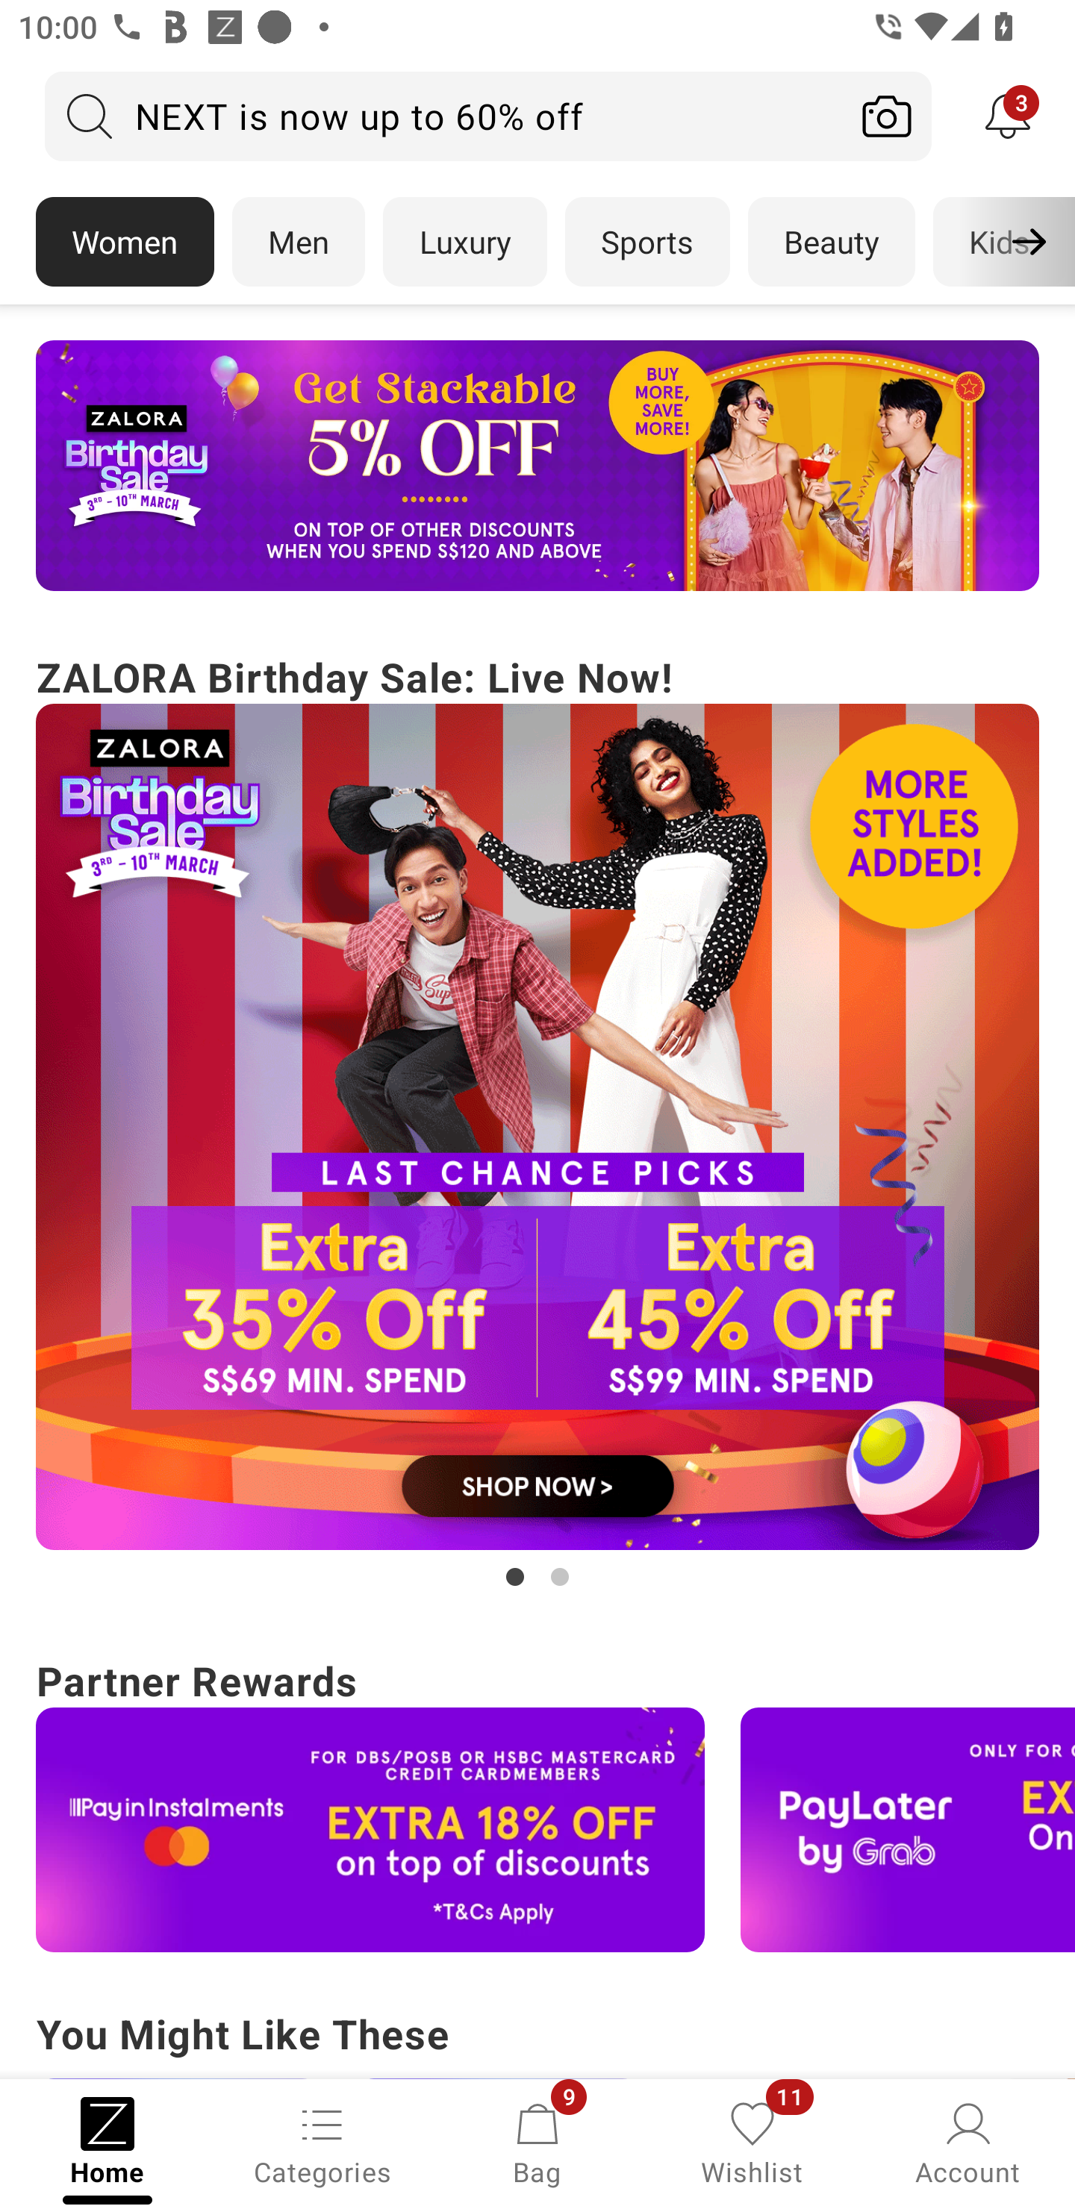 The image size is (1075, 2209). What do you see at coordinates (370, 1830) in the screenshot?
I see `Campaign banner` at bounding box center [370, 1830].